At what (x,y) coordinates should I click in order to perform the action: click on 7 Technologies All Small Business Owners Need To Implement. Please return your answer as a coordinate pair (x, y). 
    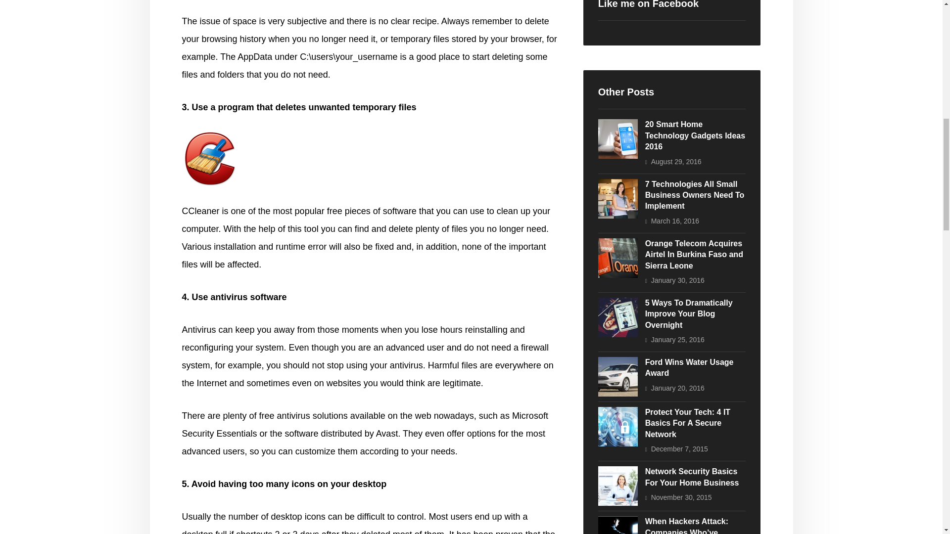
    Looking at the image, I should click on (695, 195).